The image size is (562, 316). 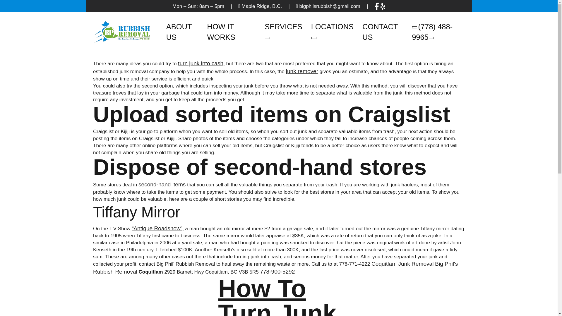 What do you see at coordinates (283, 32) in the screenshot?
I see `SERVICES` at bounding box center [283, 32].